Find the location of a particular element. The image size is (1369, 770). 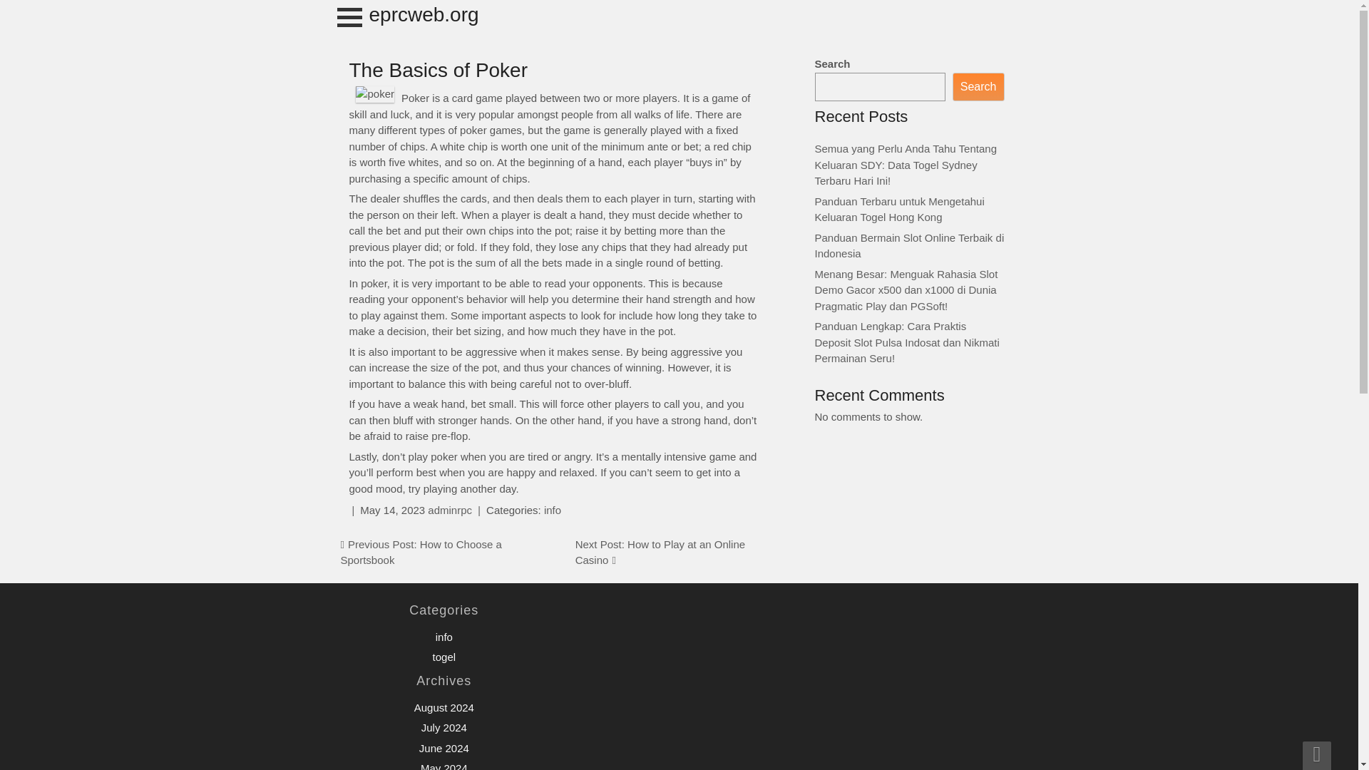

adminrpc is located at coordinates (449, 510).